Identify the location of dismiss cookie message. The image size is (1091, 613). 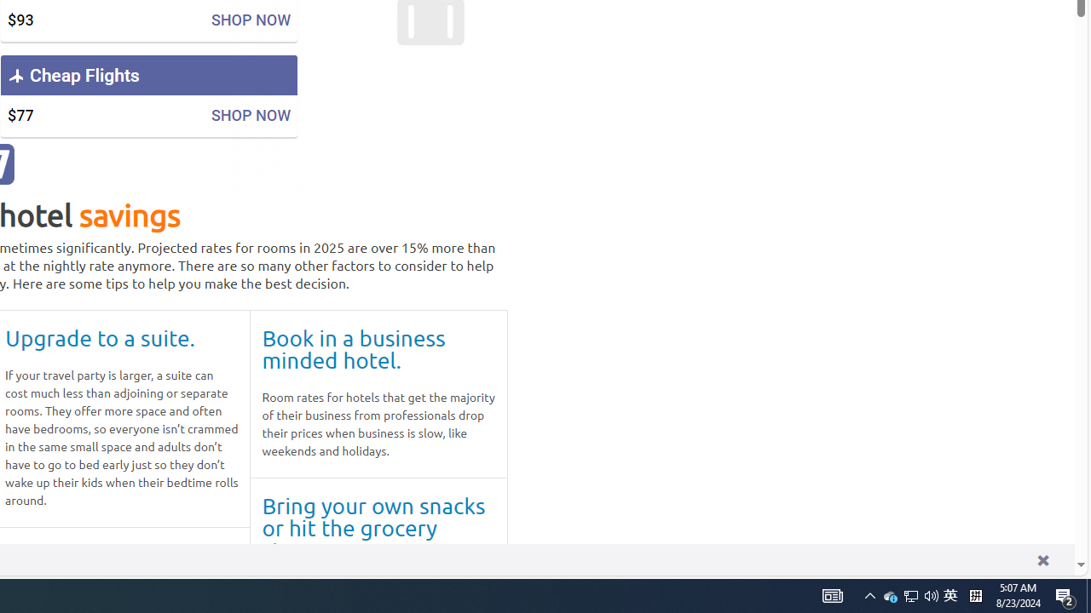
(1042, 560).